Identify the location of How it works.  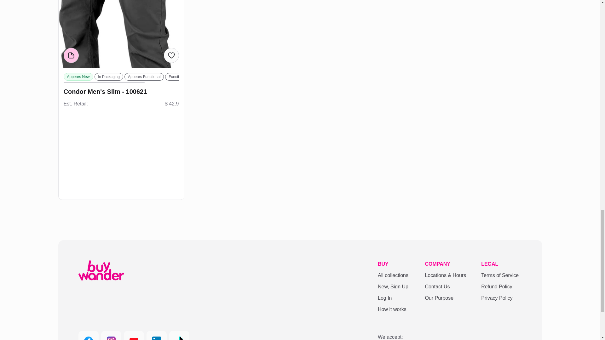
(393, 309).